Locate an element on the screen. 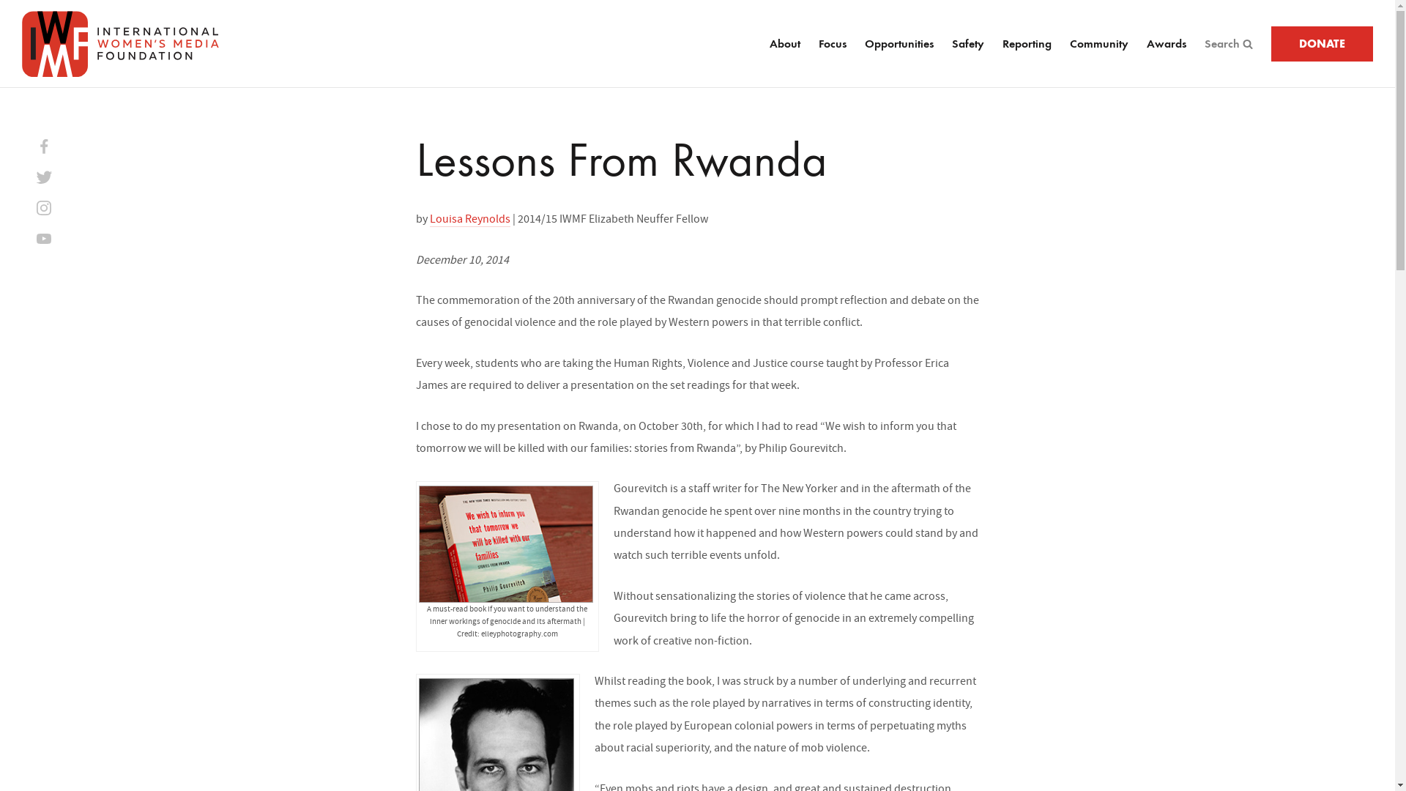 The width and height of the screenshot is (1406, 791). Opportunities is located at coordinates (899, 44).